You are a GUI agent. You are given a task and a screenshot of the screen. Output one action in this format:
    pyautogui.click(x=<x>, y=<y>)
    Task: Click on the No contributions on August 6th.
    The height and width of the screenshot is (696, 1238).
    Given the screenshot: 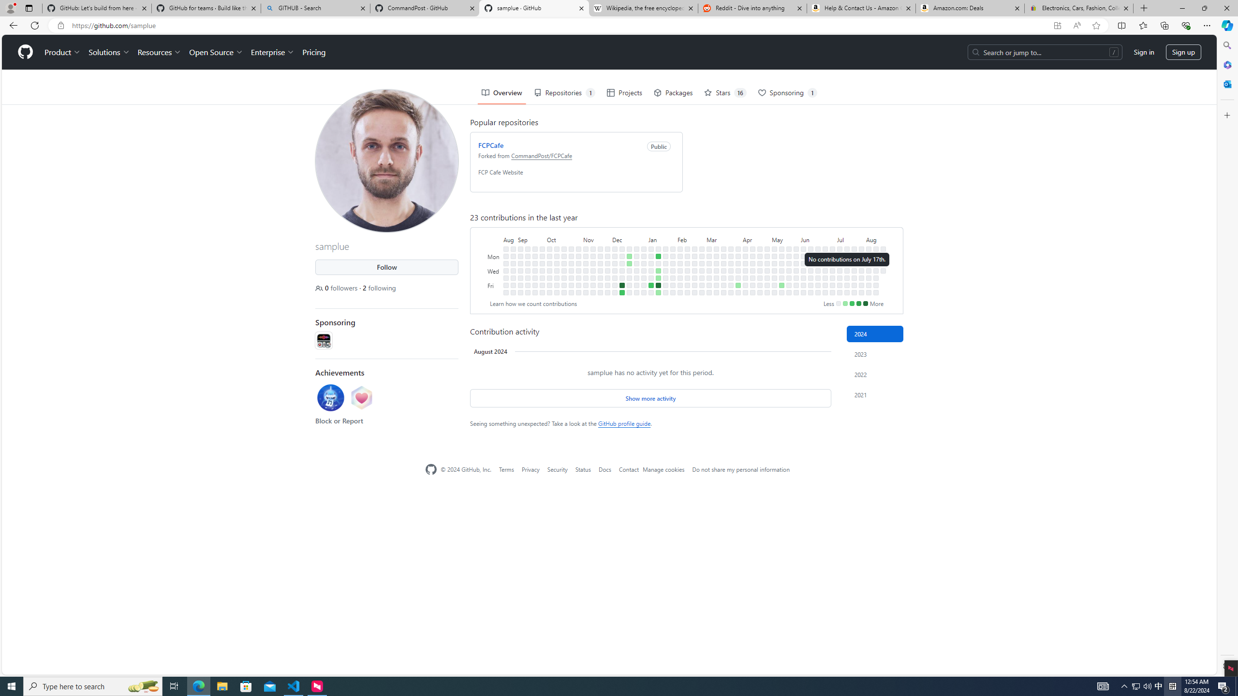 What is the action you would take?
    pyautogui.click(x=869, y=263)
    